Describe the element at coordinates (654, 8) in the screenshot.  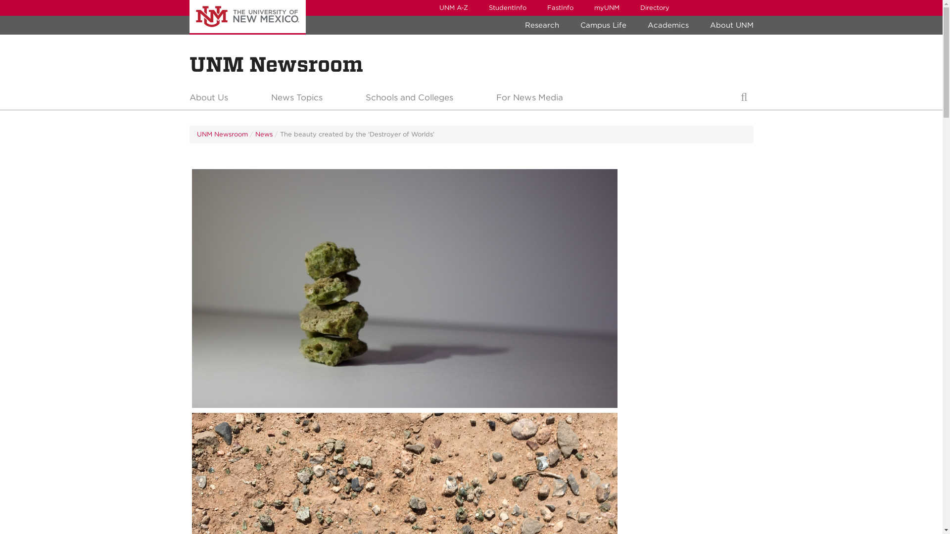
I see `Directory` at that location.